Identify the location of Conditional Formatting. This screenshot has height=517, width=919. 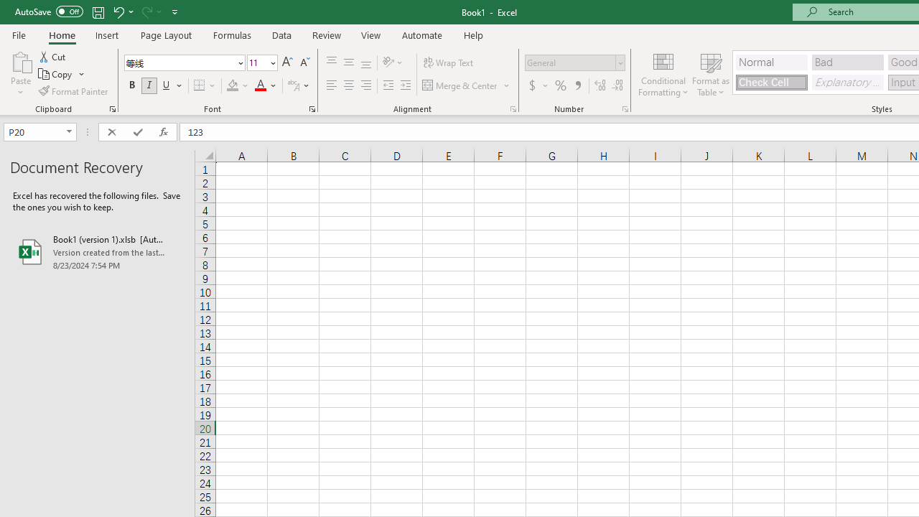
(663, 73).